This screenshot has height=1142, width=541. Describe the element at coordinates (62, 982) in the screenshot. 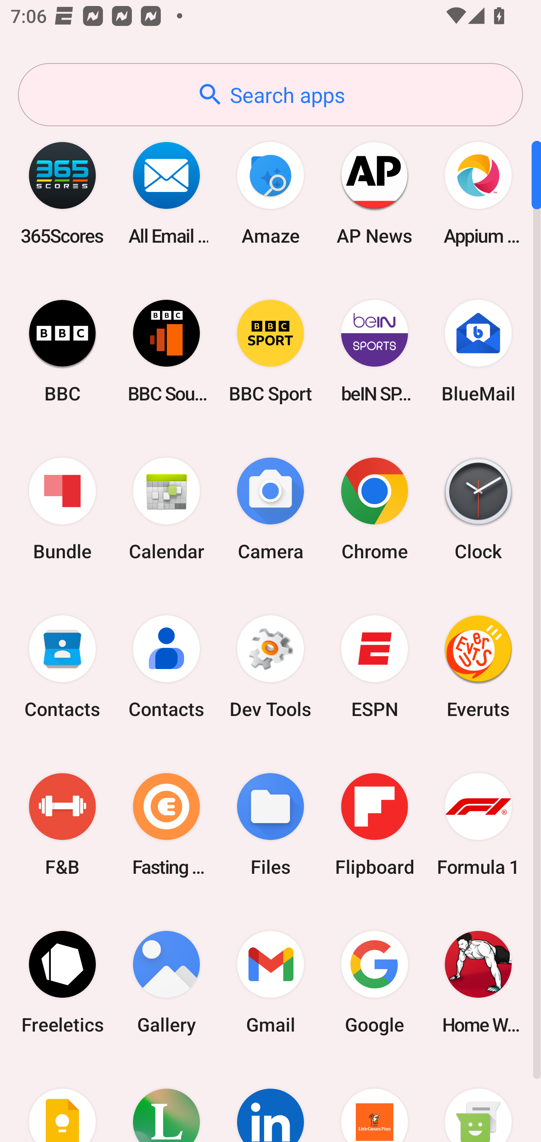

I see `Freeletics` at that location.